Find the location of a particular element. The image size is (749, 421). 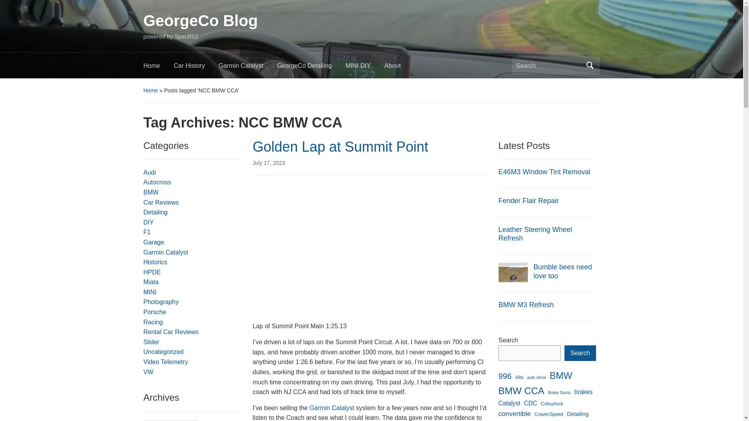

GeorgeCo Blog - powered by SpecR53 is located at coordinates (201, 20).